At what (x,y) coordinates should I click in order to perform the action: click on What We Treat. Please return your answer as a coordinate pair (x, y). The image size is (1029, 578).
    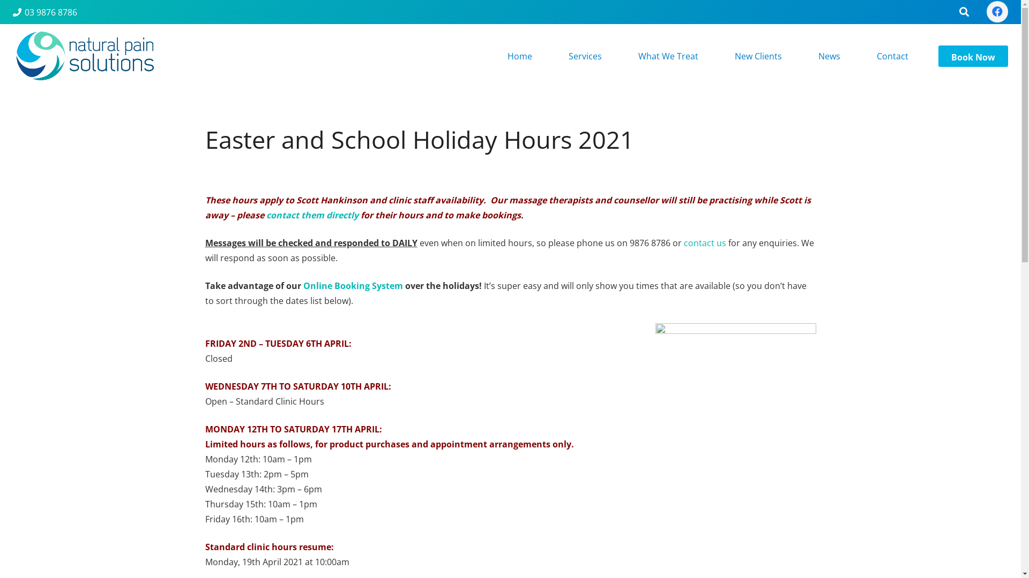
    Looking at the image, I should click on (668, 56).